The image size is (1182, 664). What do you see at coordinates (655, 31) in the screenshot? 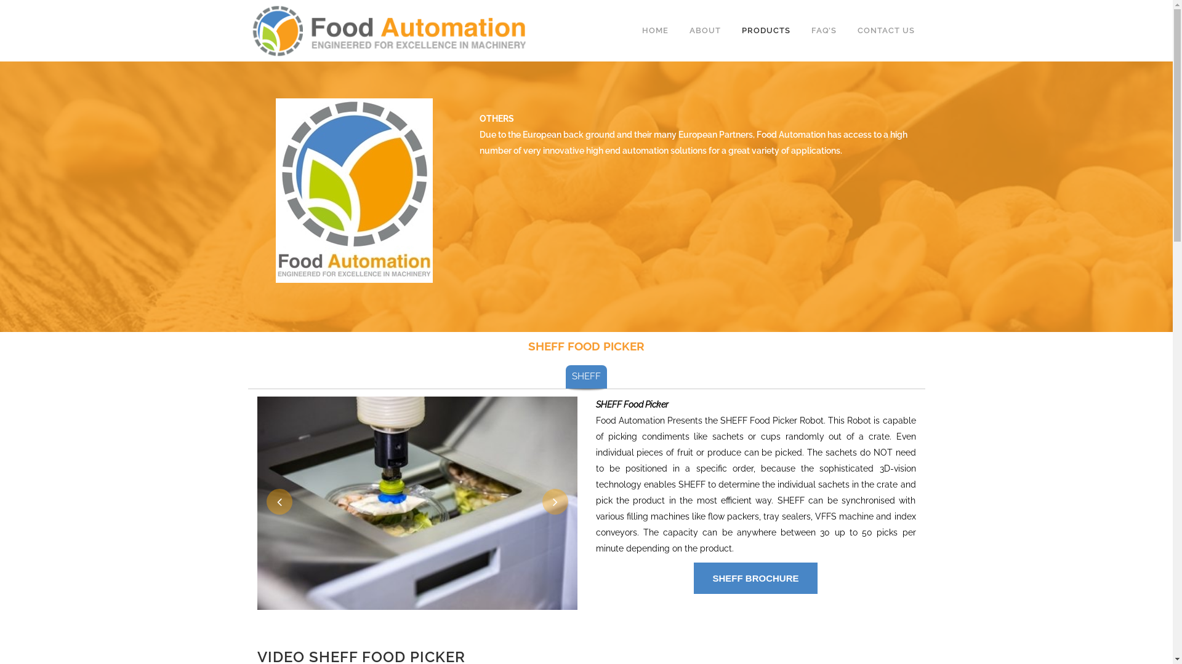
I see `HOME` at bounding box center [655, 31].